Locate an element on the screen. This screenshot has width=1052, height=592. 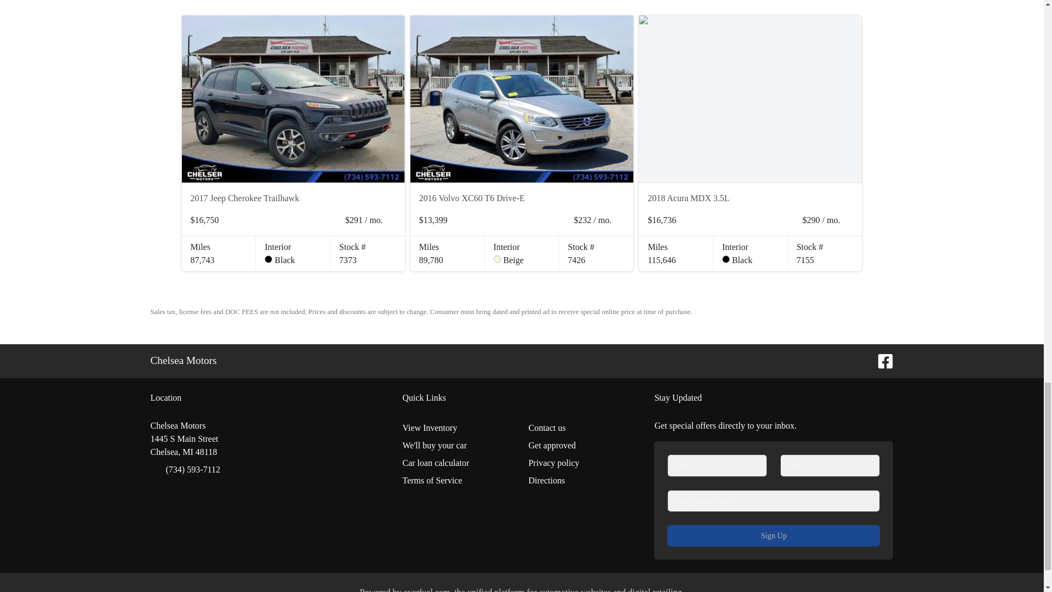
2018 Acura MDX 3.5L is located at coordinates (742, 198).